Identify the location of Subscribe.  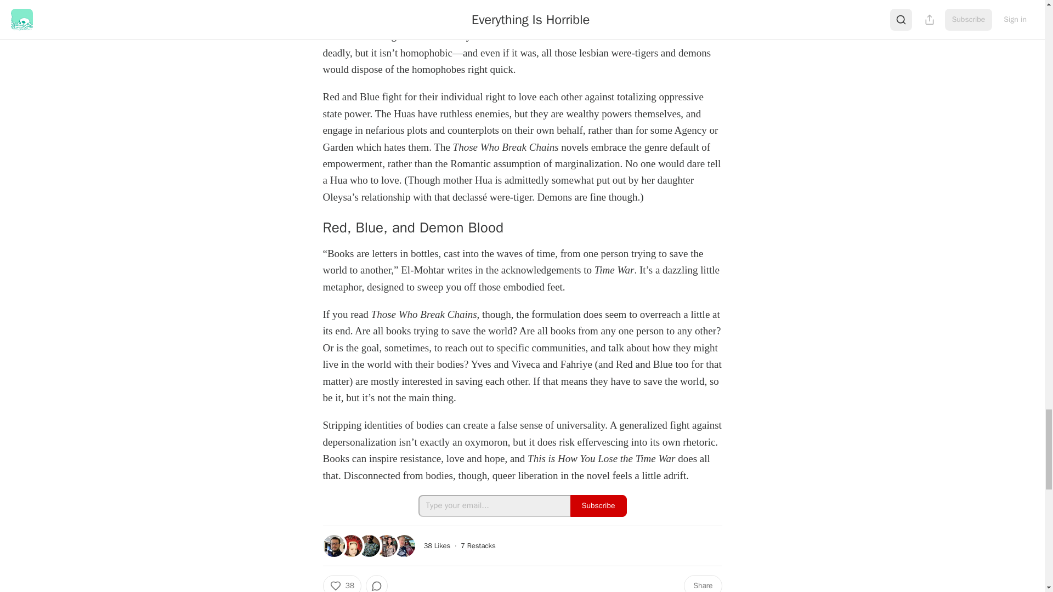
(598, 505).